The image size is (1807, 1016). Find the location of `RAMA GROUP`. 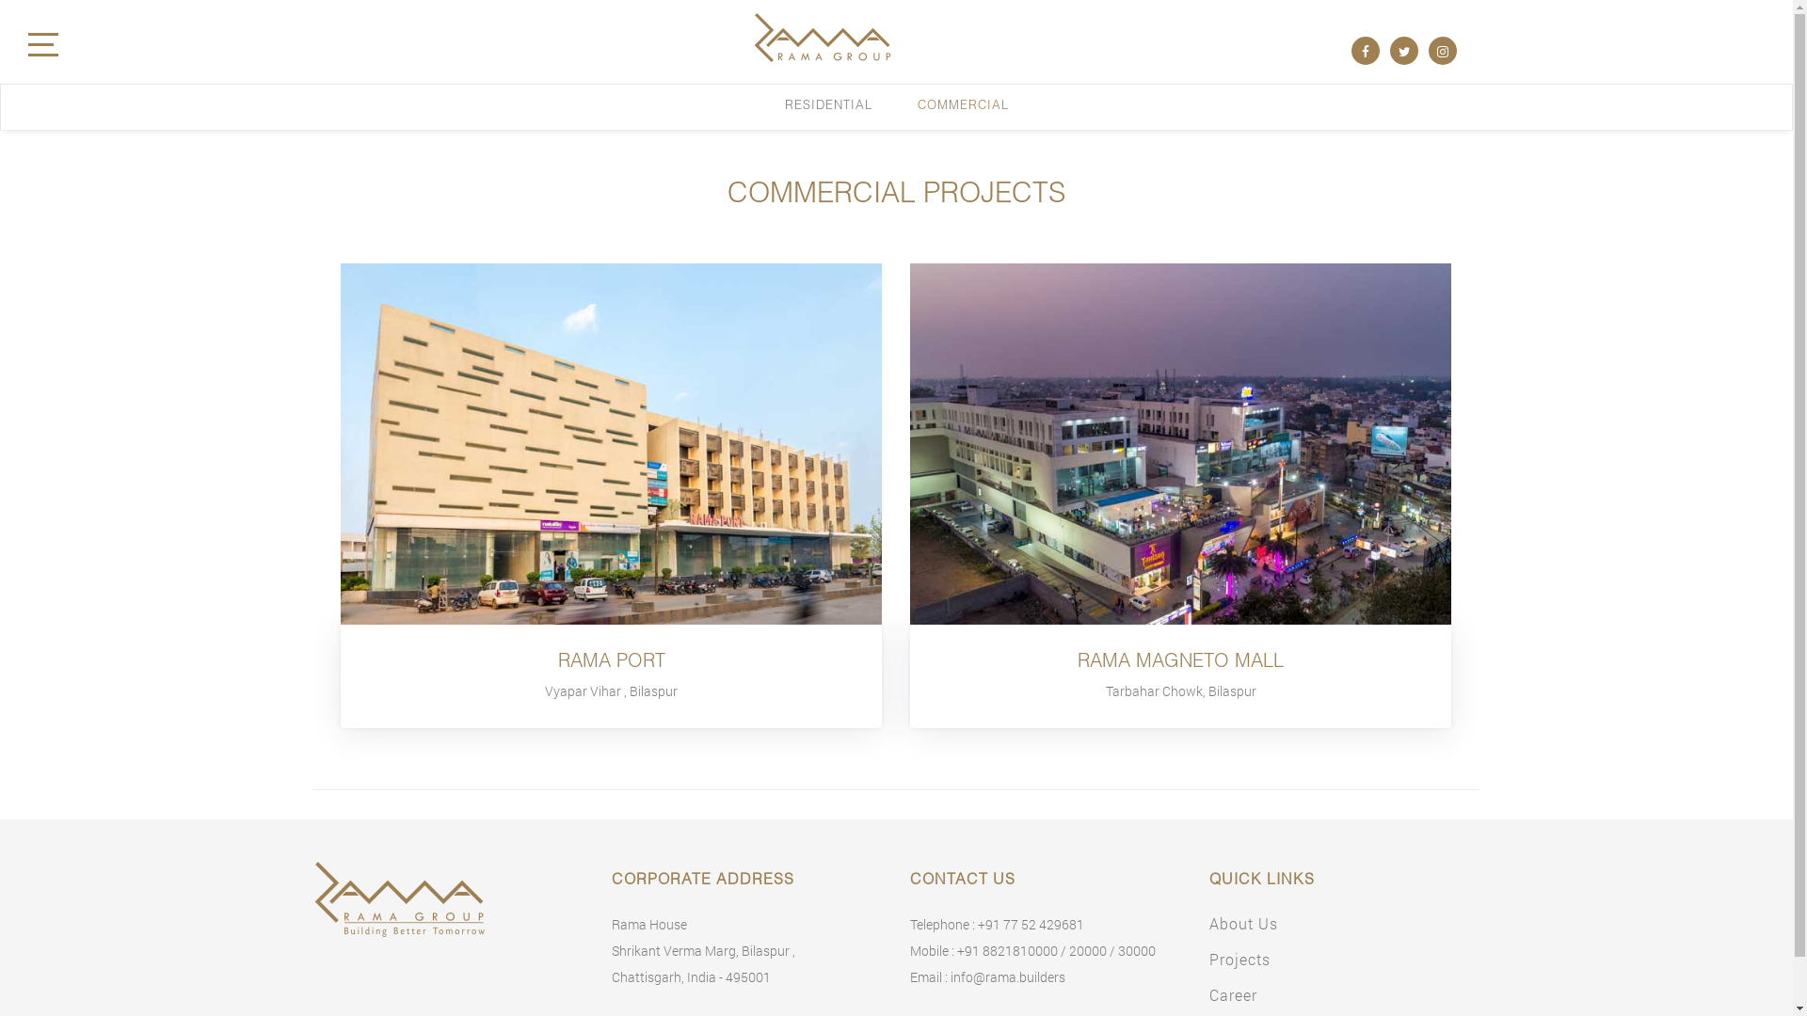

RAMA GROUP is located at coordinates (384, 99).